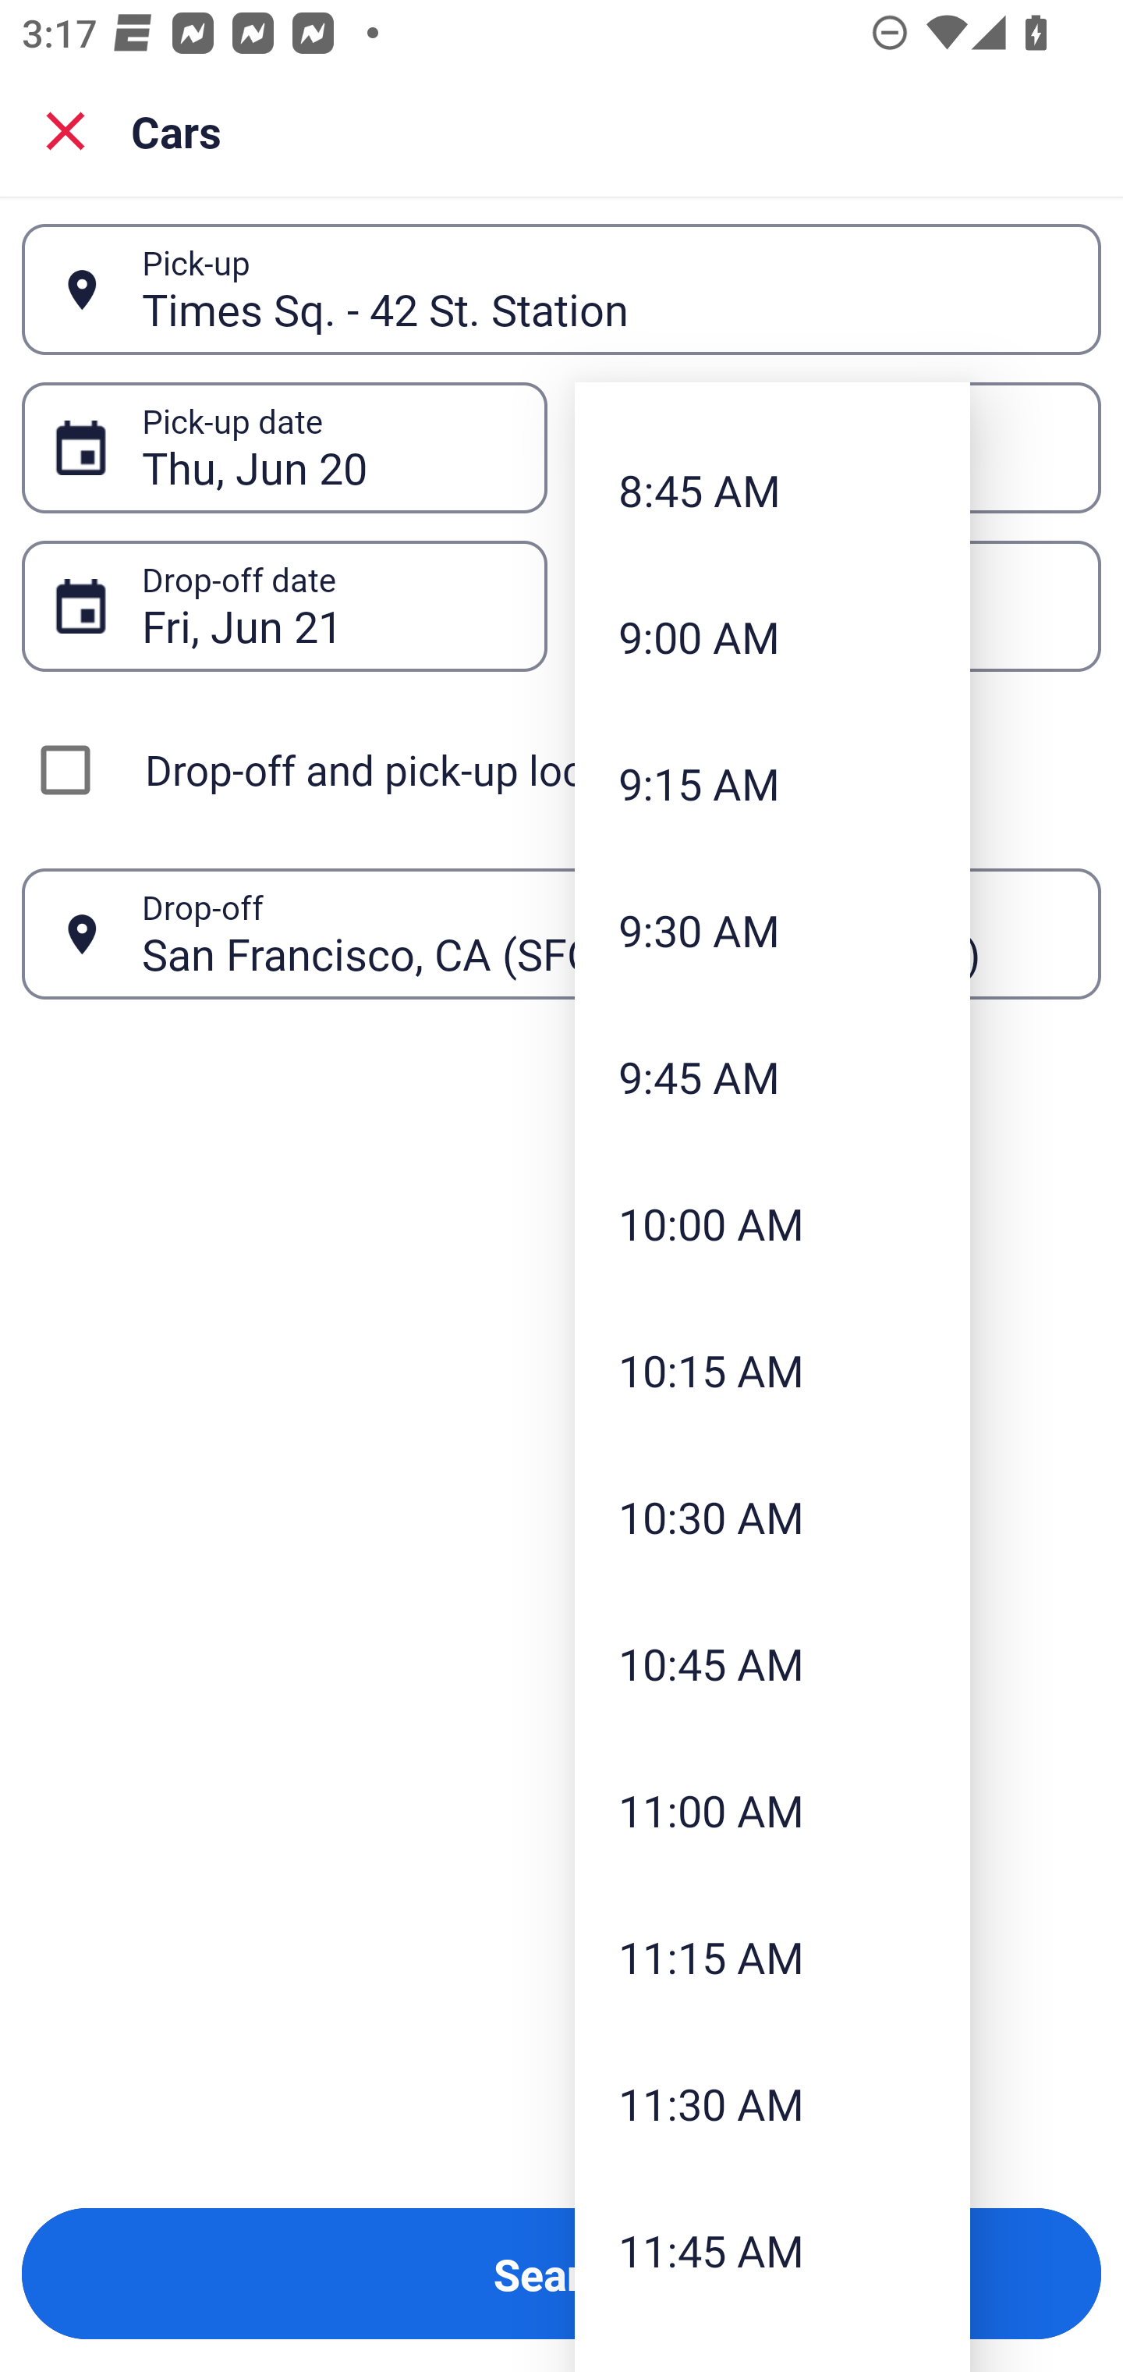  What do you see at coordinates (772, 1077) in the screenshot?
I see `9:45 AM` at bounding box center [772, 1077].